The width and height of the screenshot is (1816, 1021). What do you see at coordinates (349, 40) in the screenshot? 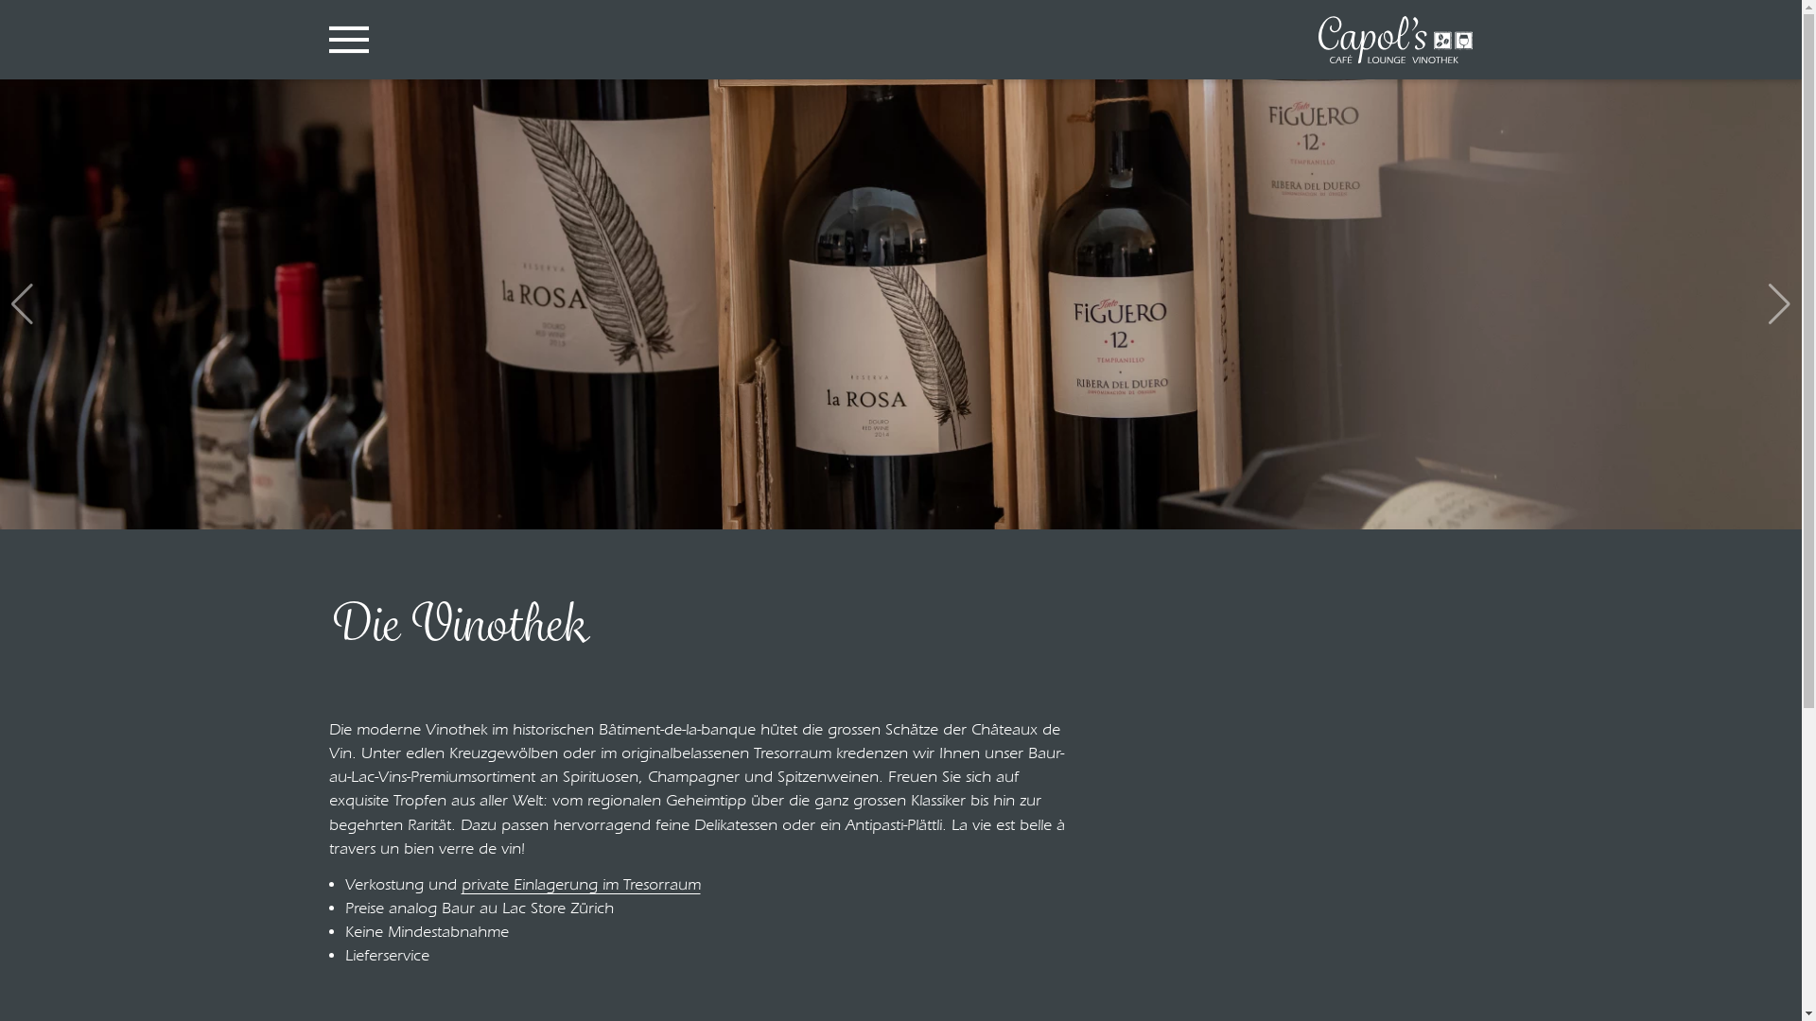
I see `Navigation einblenden/ausblenden` at bounding box center [349, 40].